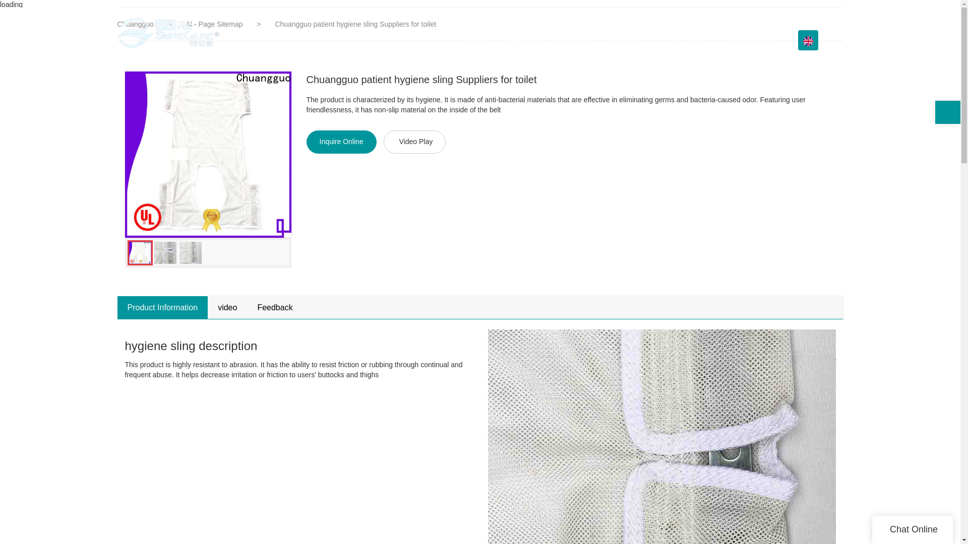 The image size is (968, 544). I want to click on PRODUCTS, so click(630, 40).